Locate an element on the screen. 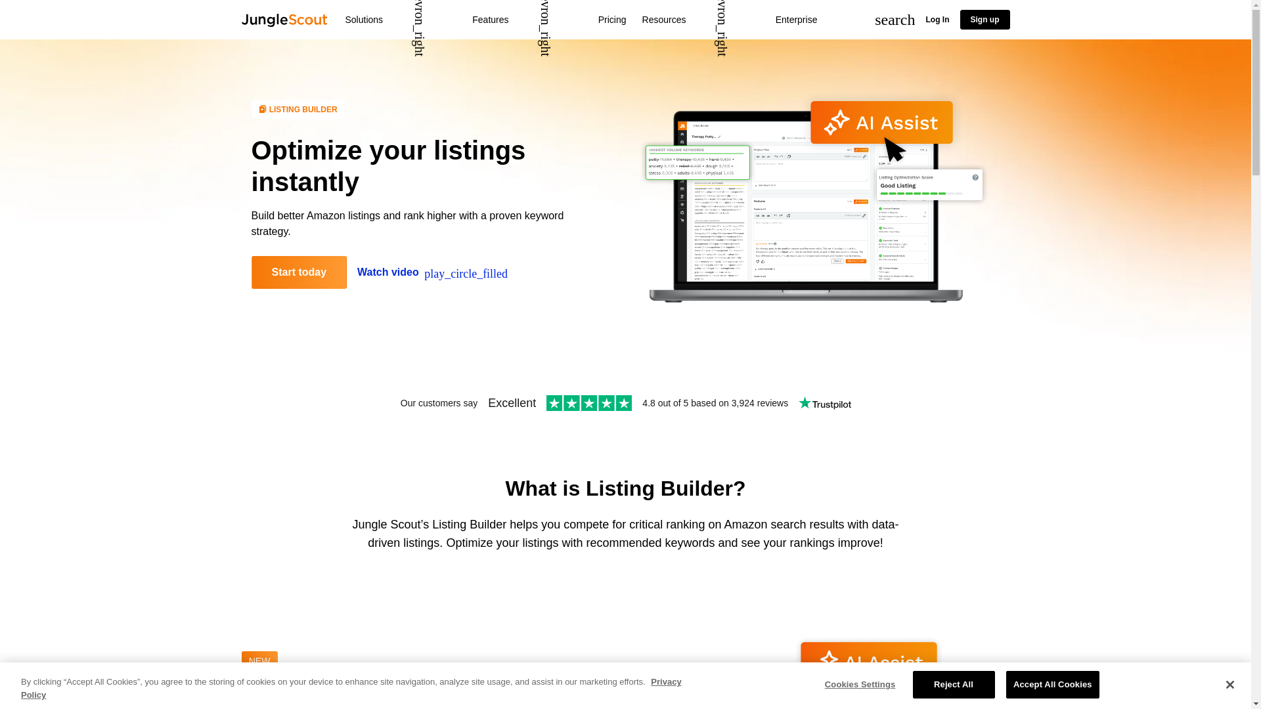 The width and height of the screenshot is (1261, 709). Customer reviews powered by Trustpilot is located at coordinates (625, 404).